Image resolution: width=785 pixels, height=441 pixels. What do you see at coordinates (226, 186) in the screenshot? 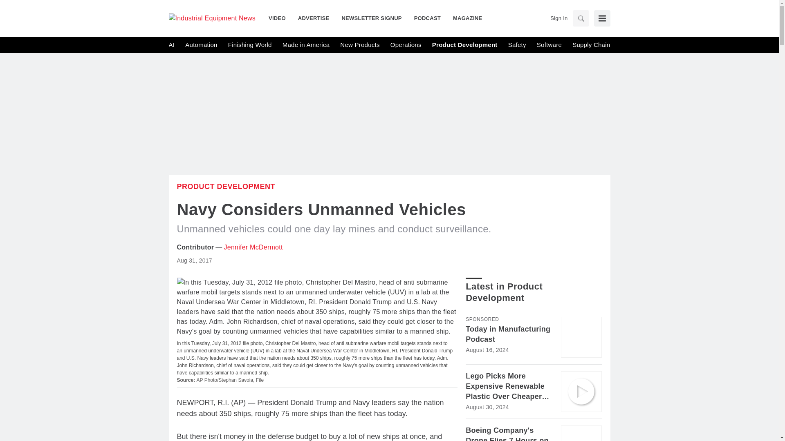
I see `Product Development` at bounding box center [226, 186].